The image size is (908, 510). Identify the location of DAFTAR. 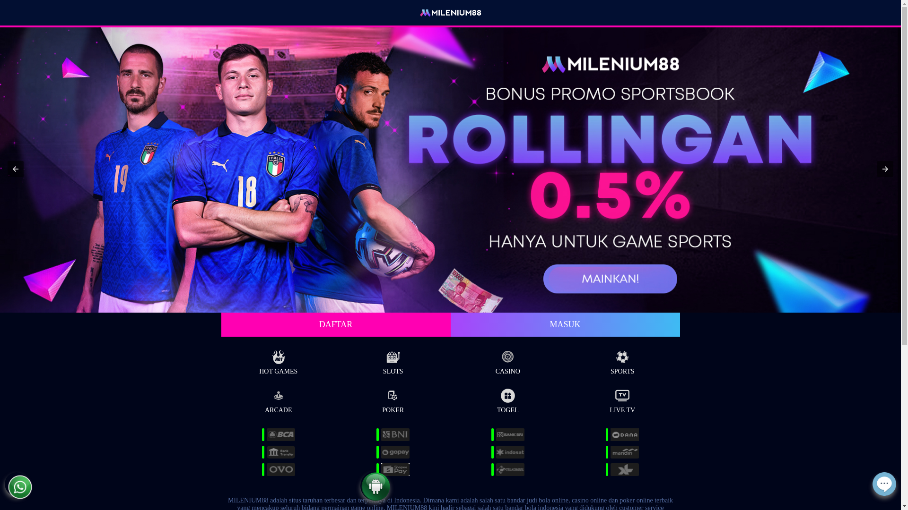
(336, 325).